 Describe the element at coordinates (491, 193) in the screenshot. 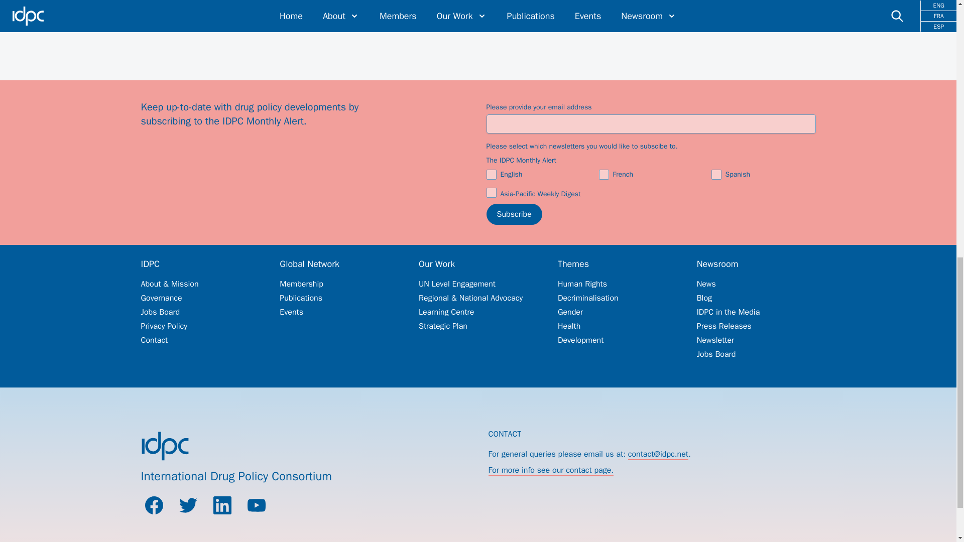

I see `on` at that location.